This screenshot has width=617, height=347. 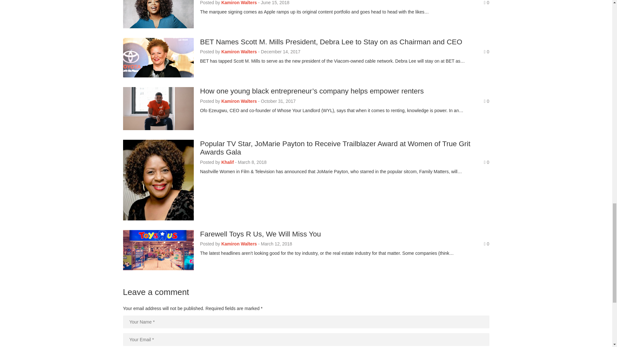 What do you see at coordinates (239, 101) in the screenshot?
I see `Posts by Kamiron Walters` at bounding box center [239, 101].